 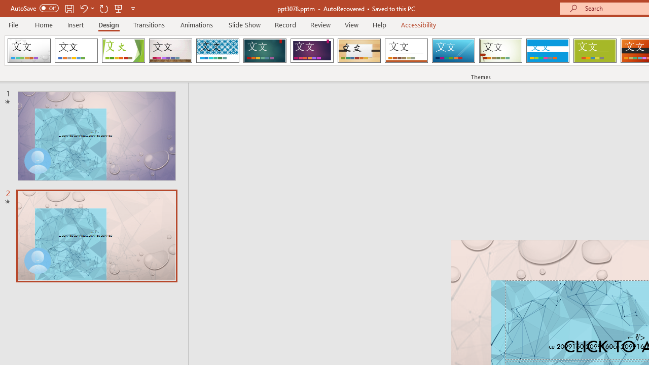 I want to click on Office Theme, so click(x=76, y=51).